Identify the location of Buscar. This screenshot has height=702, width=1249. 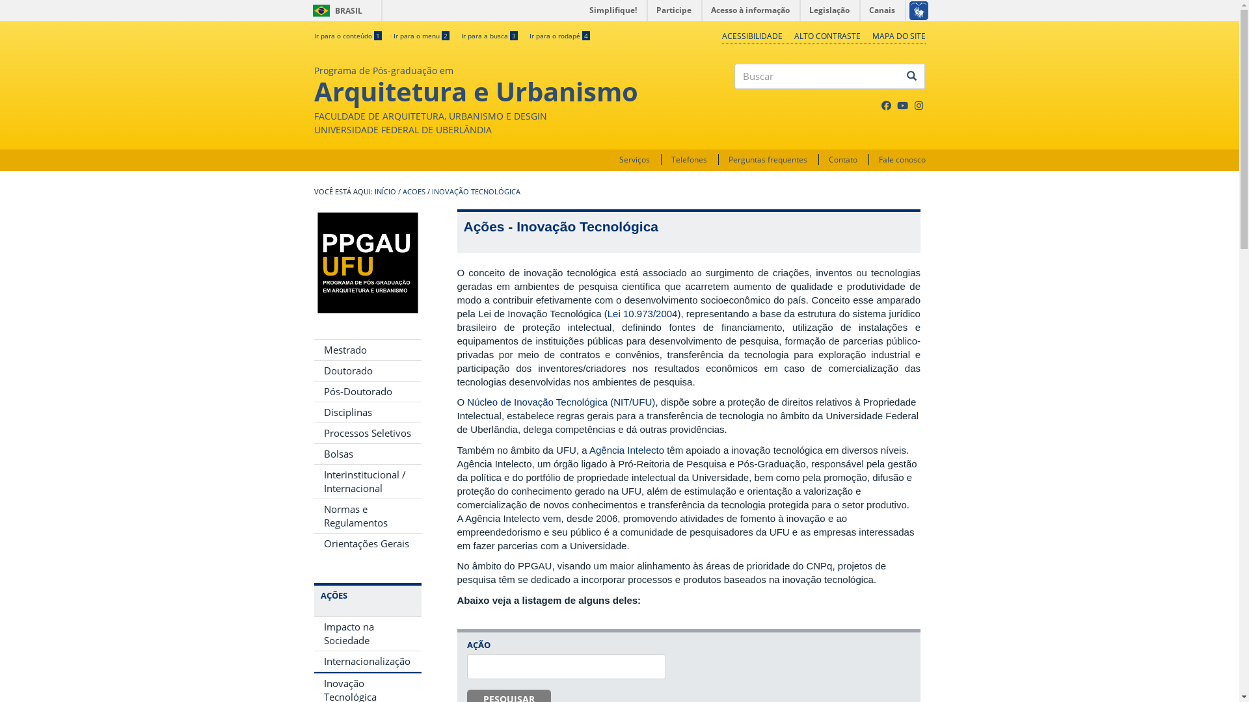
(735, 100).